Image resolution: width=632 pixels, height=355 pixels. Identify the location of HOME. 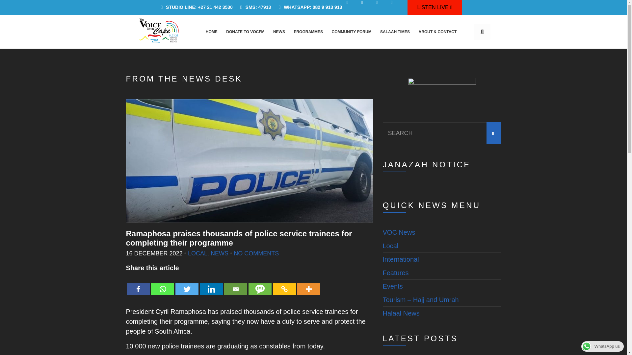
(211, 32).